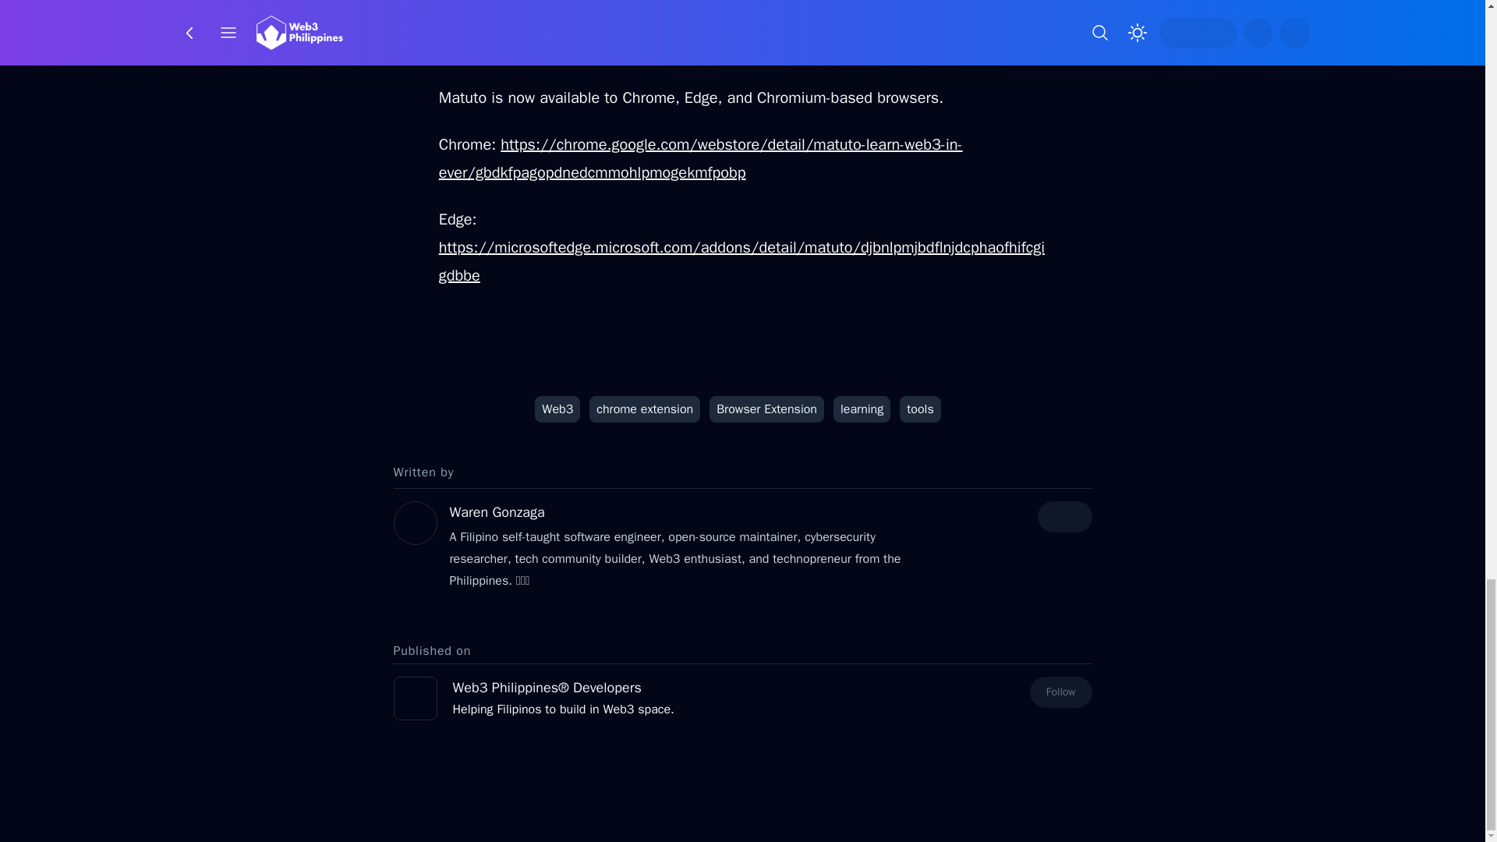 The image size is (1497, 842). I want to click on chrome extension, so click(645, 409).